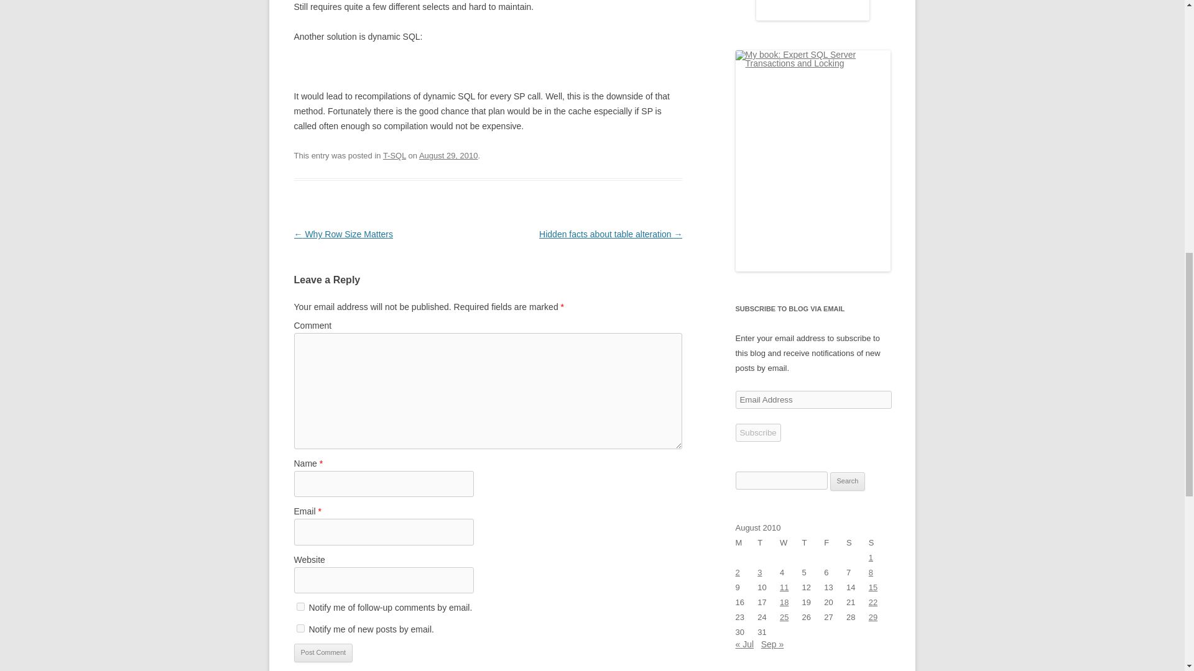  What do you see at coordinates (873, 618) in the screenshot?
I see `29` at bounding box center [873, 618].